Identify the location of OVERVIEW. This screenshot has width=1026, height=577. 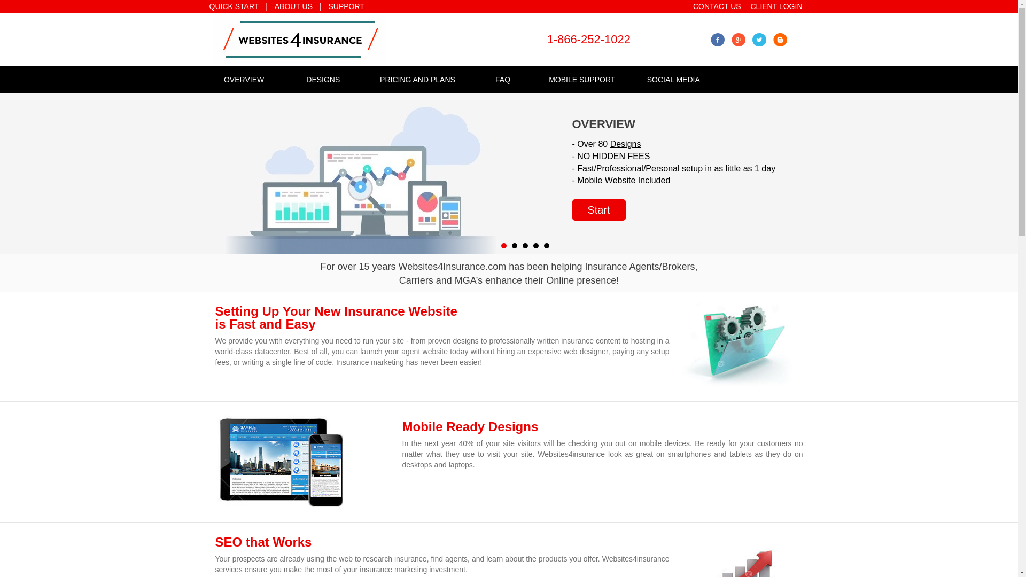
(244, 79).